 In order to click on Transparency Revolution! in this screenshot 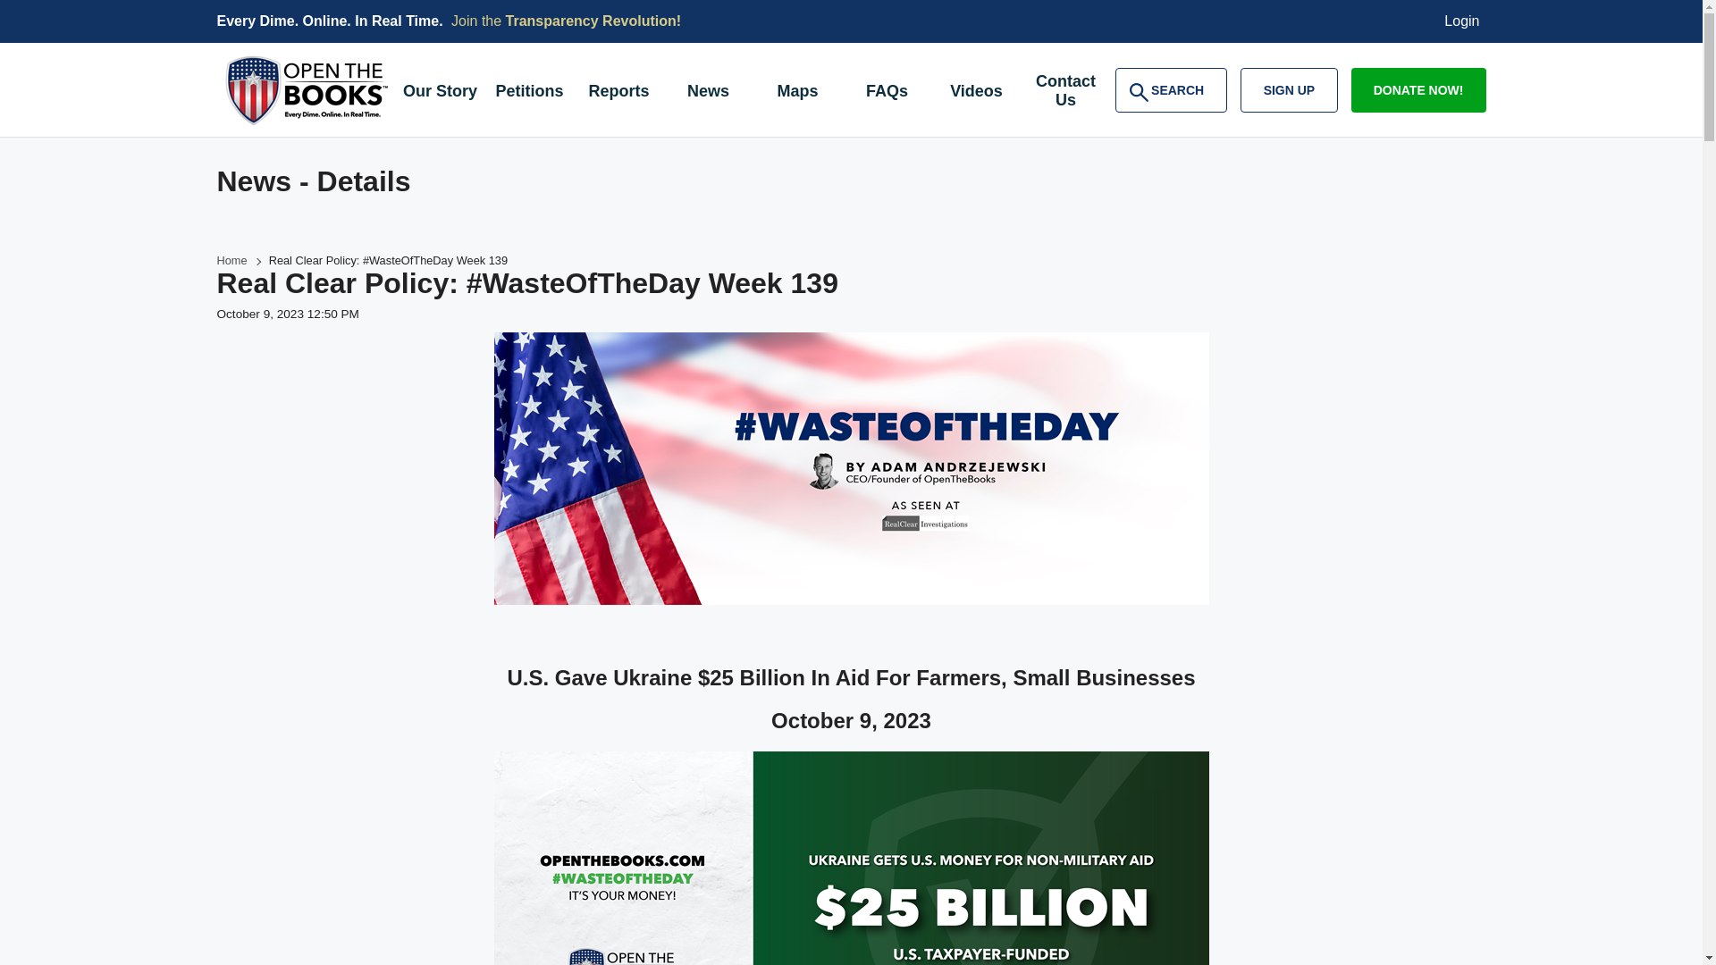, I will do `click(593, 21)`.